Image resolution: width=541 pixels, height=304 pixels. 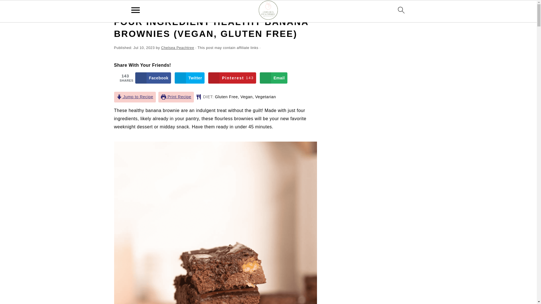 What do you see at coordinates (273, 78) in the screenshot?
I see `Email` at bounding box center [273, 78].